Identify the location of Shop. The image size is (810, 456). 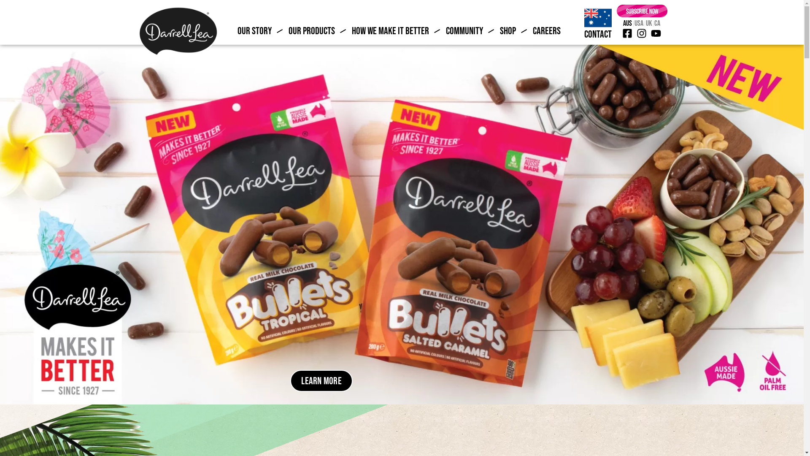
(508, 31).